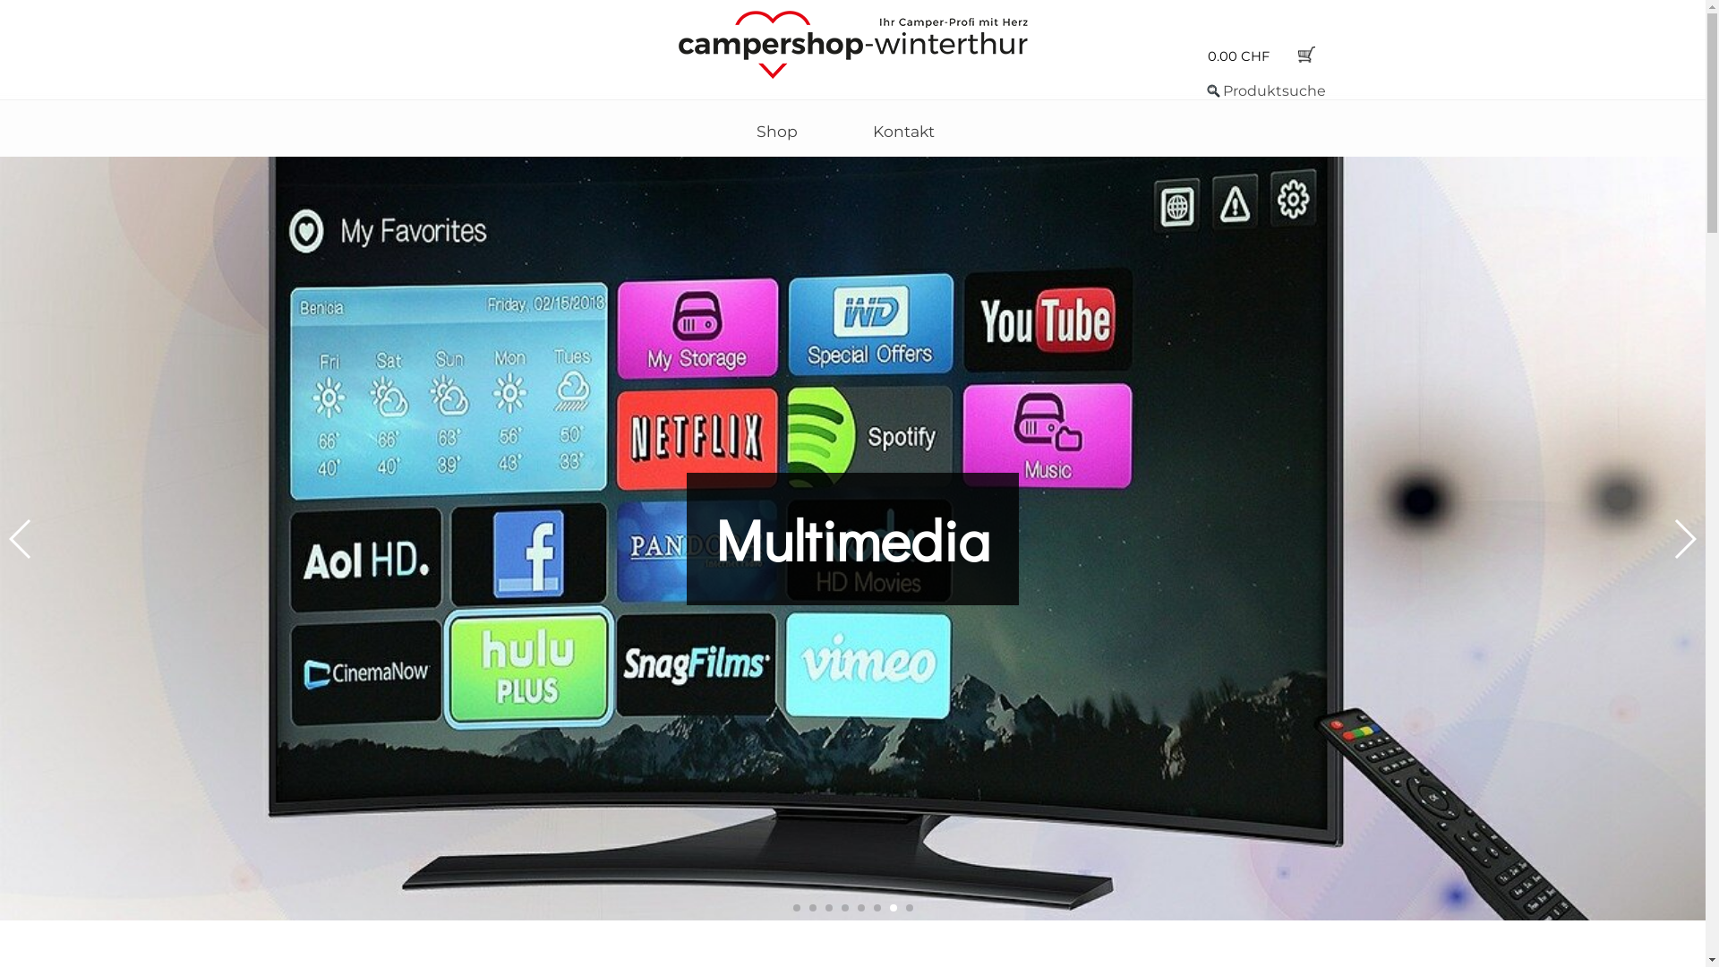 The height and width of the screenshot is (967, 1719). Describe the element at coordinates (904, 131) in the screenshot. I see `Kontakt` at that location.